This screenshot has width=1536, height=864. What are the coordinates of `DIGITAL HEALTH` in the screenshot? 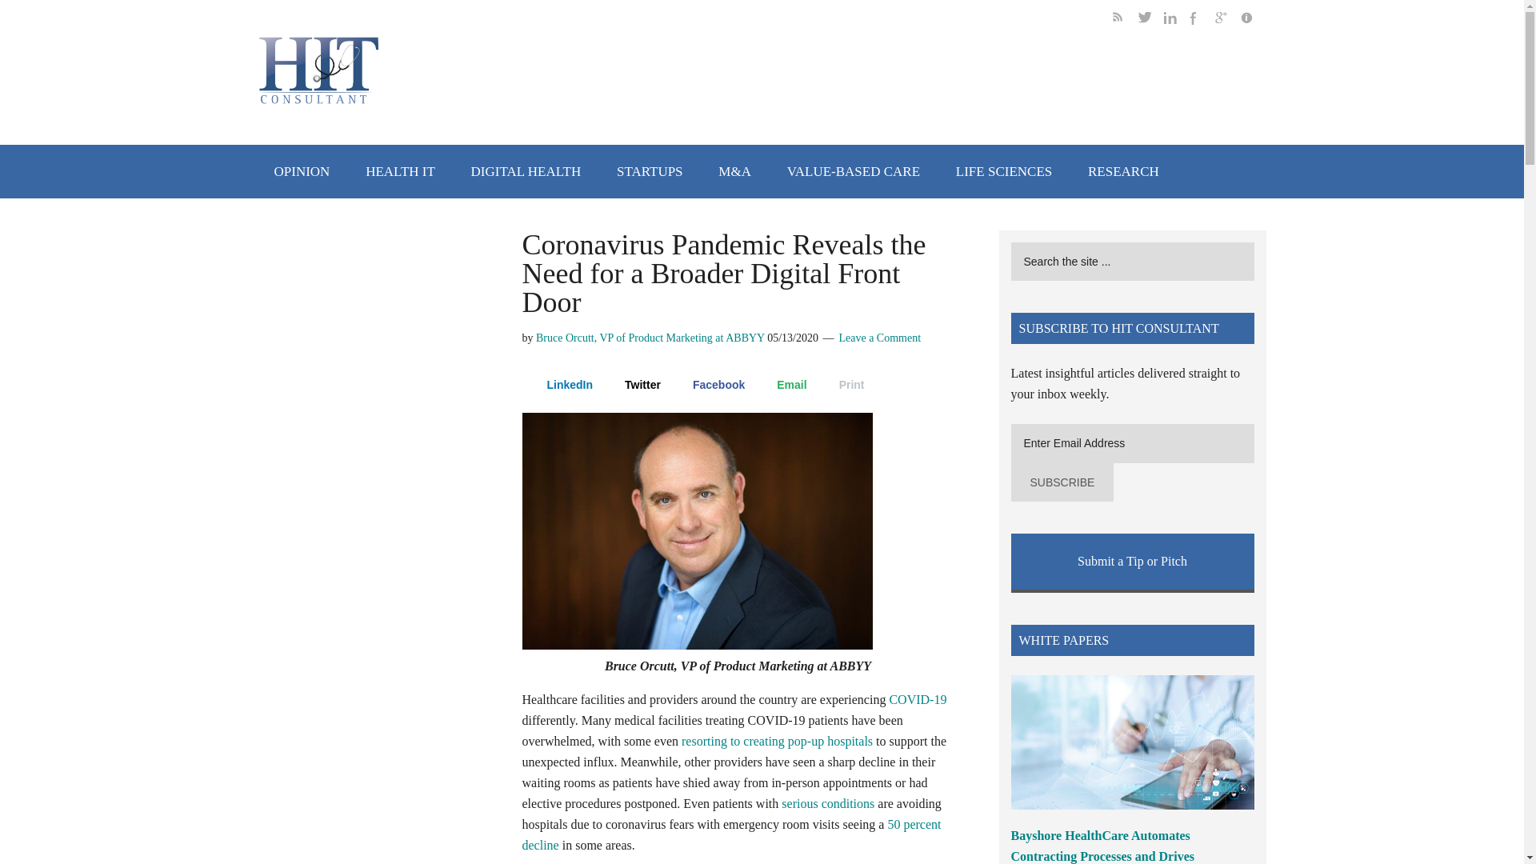 It's located at (526, 171).